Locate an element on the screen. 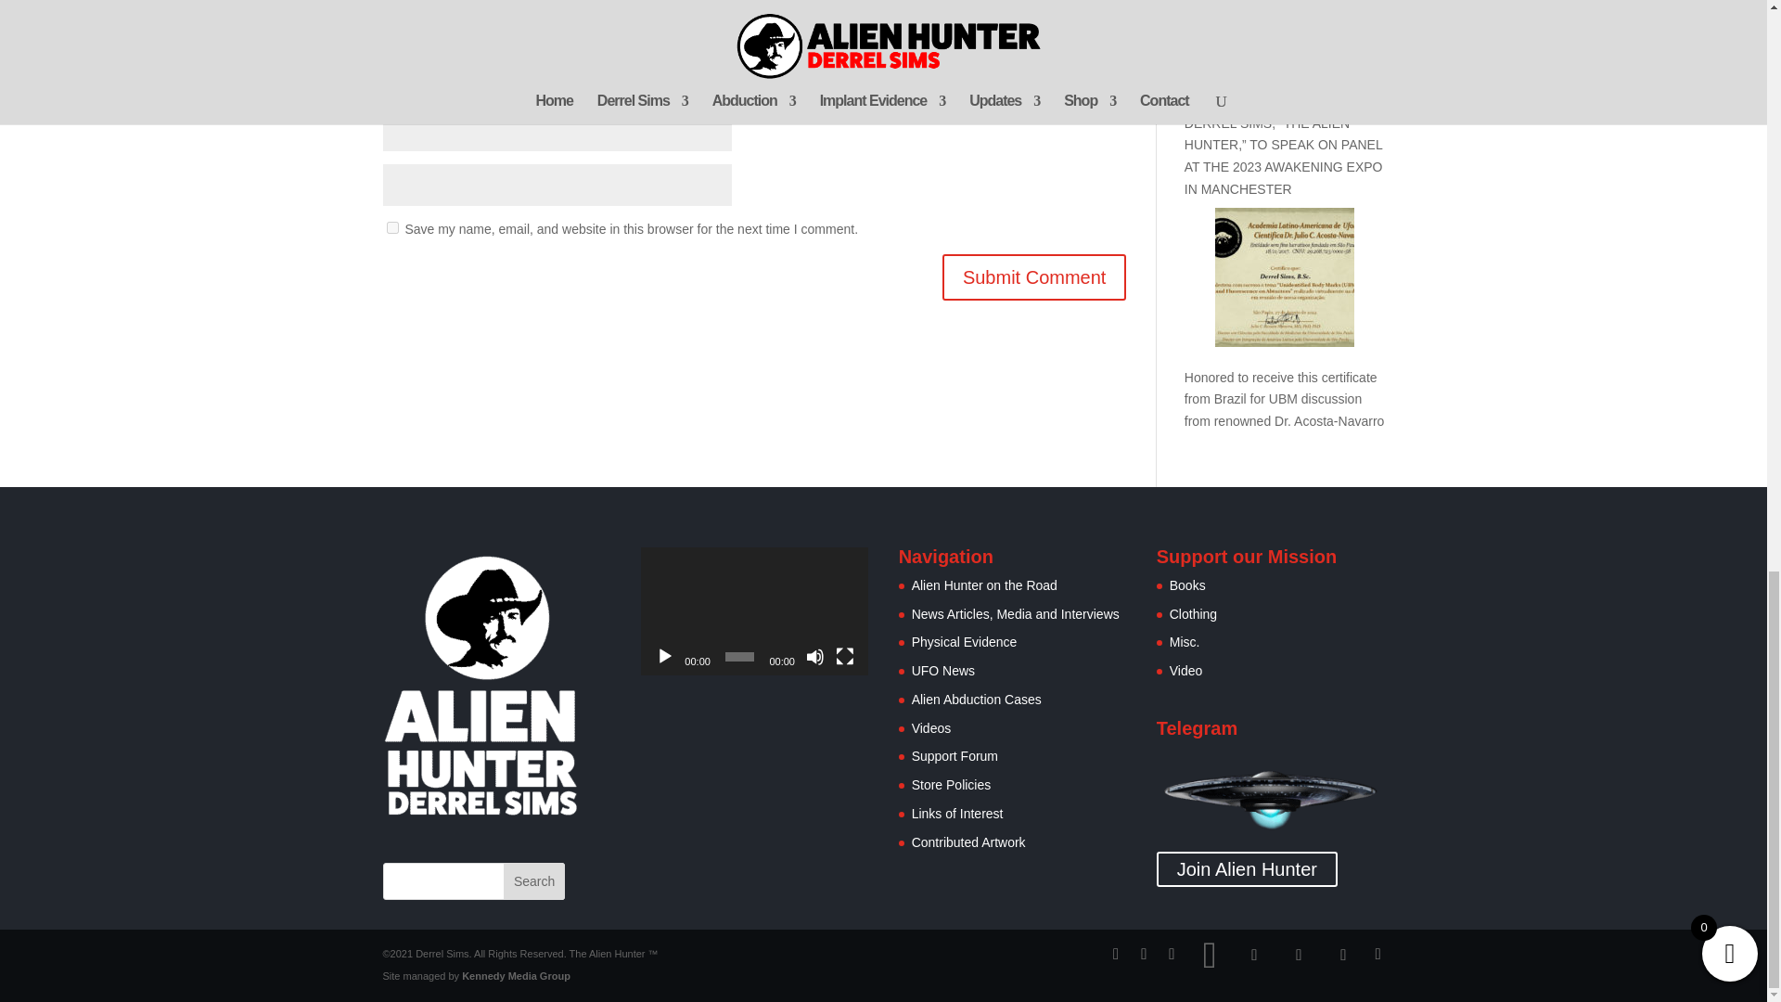  Play is located at coordinates (664, 657).